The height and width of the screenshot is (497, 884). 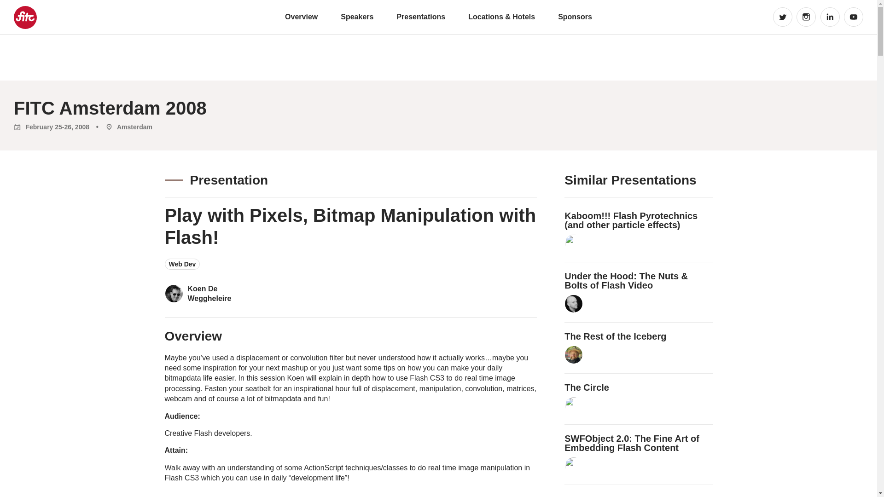 What do you see at coordinates (587, 387) in the screenshot?
I see `The Circle` at bounding box center [587, 387].